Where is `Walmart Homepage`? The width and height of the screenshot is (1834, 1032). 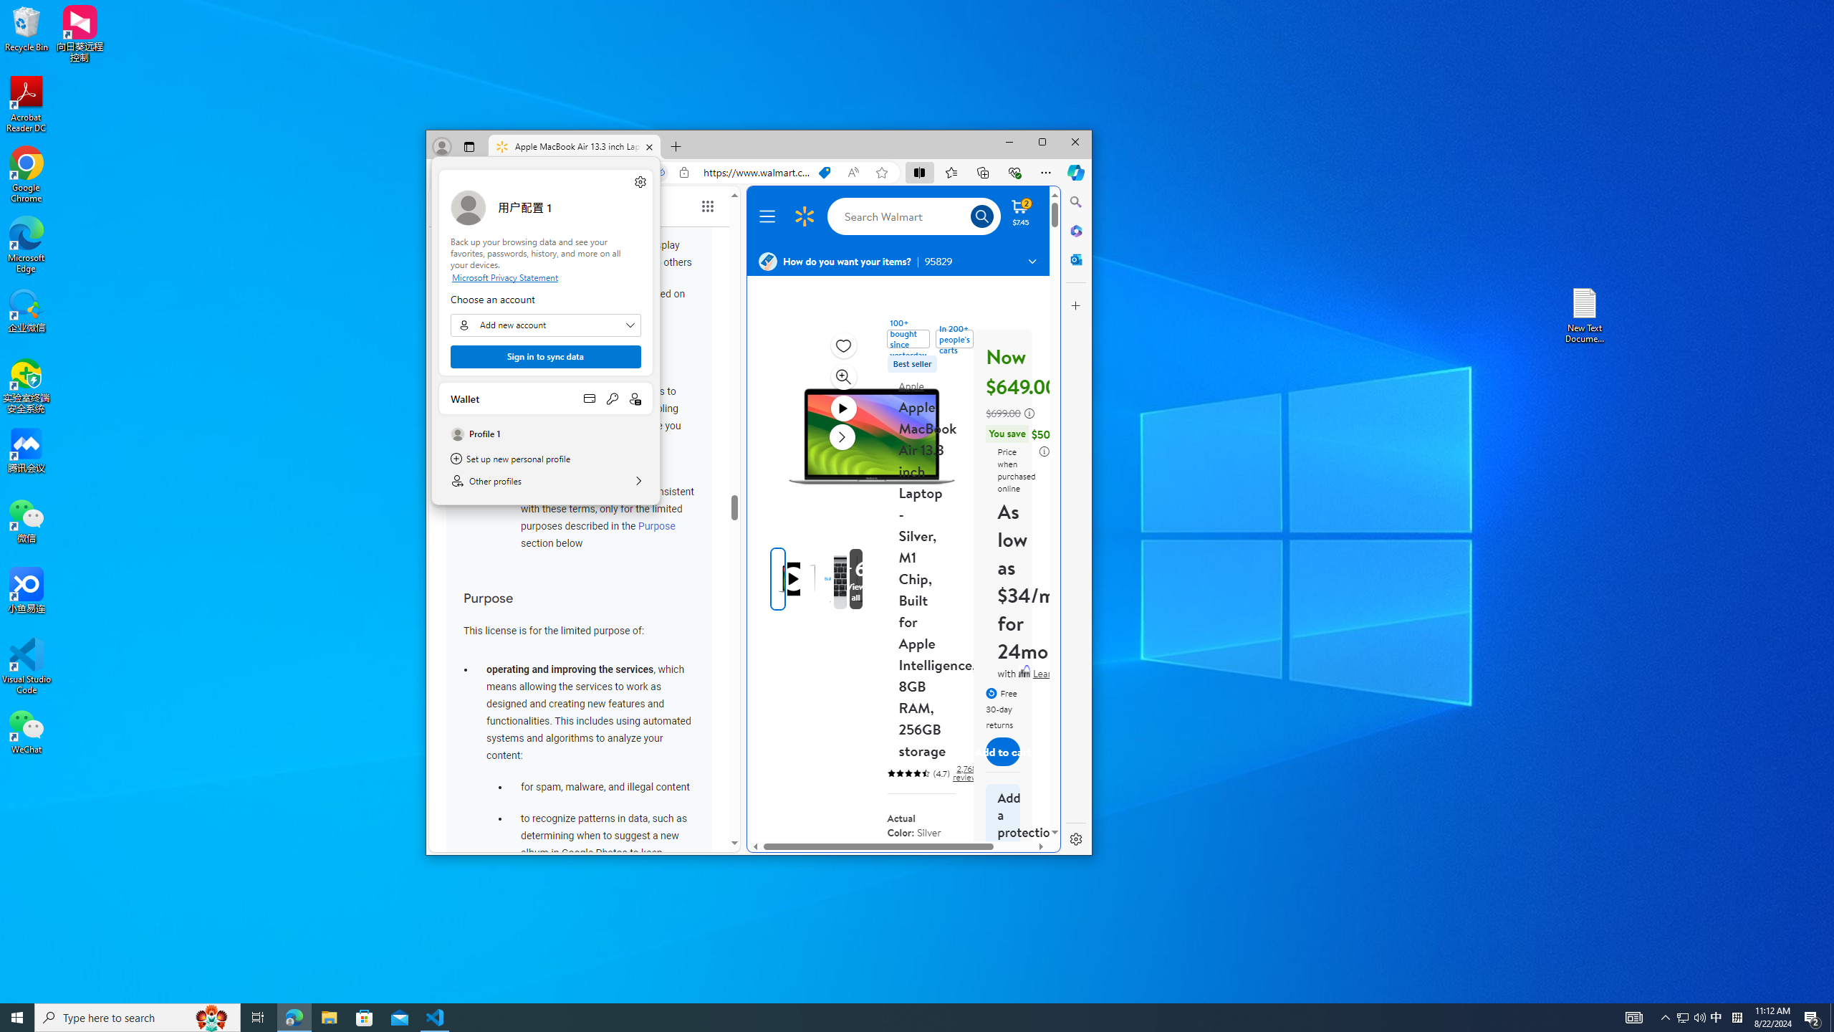 Walmart Homepage is located at coordinates (804, 216).